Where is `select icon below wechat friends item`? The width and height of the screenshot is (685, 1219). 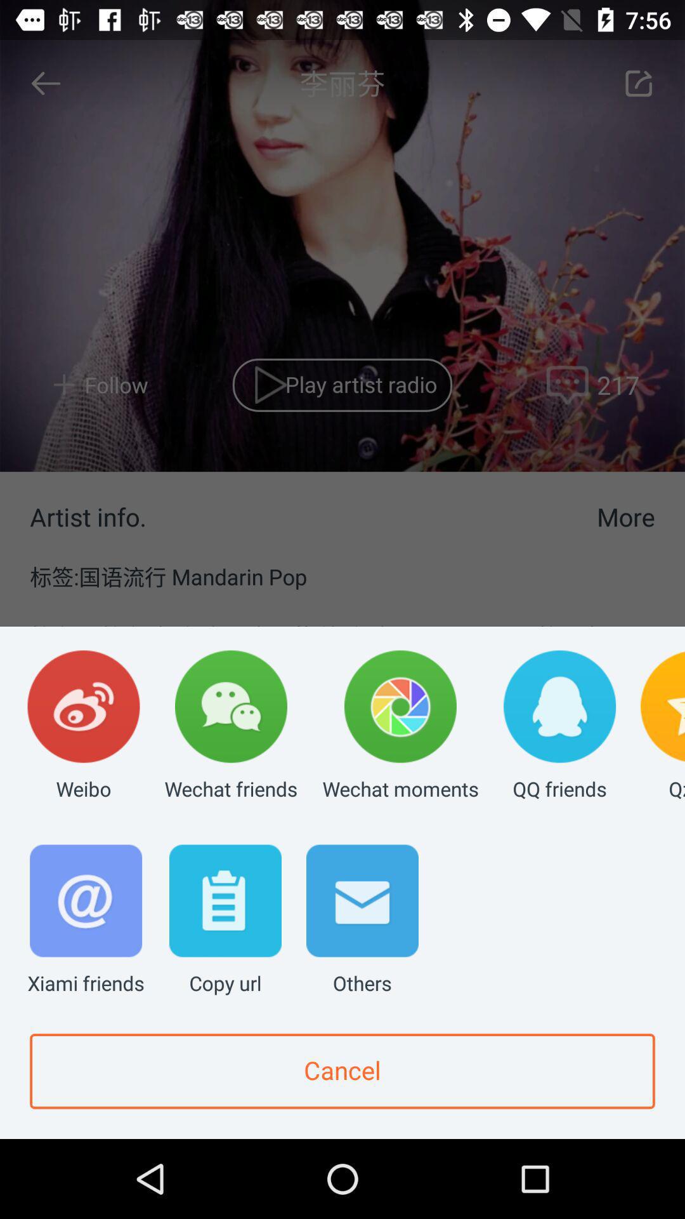 select icon below wechat friends item is located at coordinates (225, 921).